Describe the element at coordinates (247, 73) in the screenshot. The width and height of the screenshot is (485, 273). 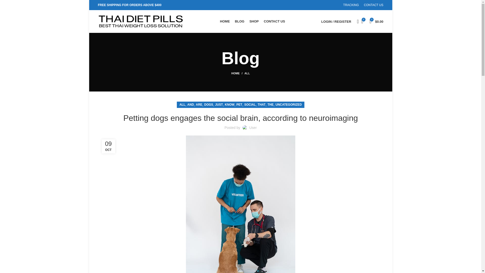
I see `ALL` at that location.